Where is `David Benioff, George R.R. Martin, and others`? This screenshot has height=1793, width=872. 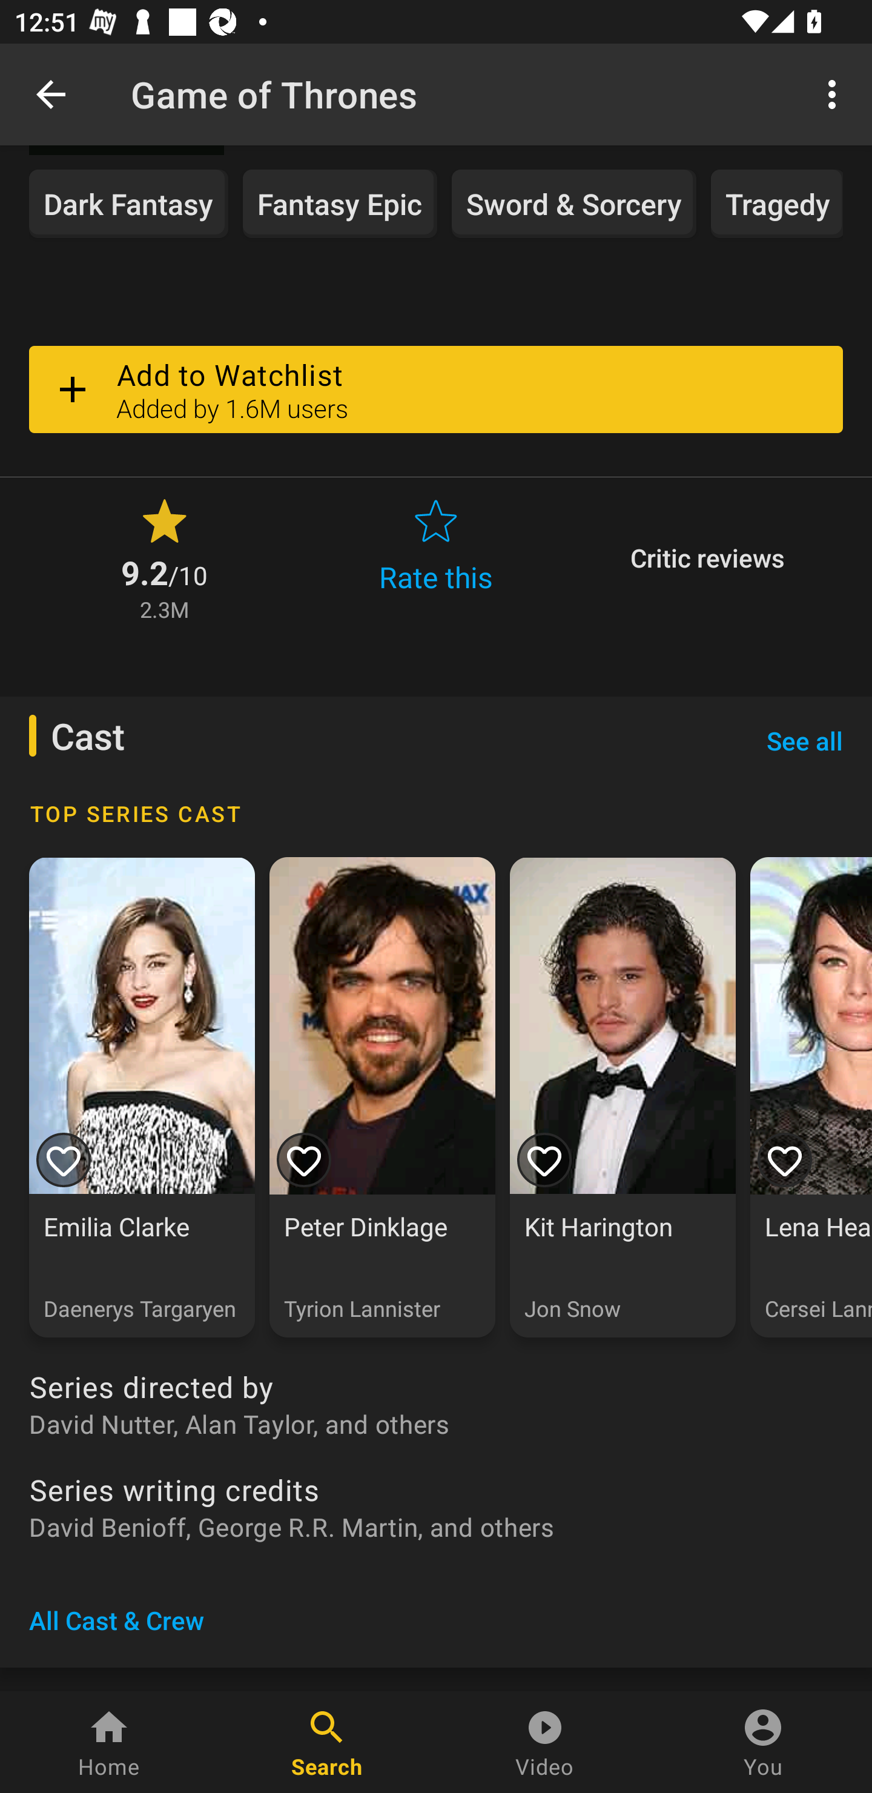 David Benioff, George R.R. Martin, and others is located at coordinates (436, 1526).